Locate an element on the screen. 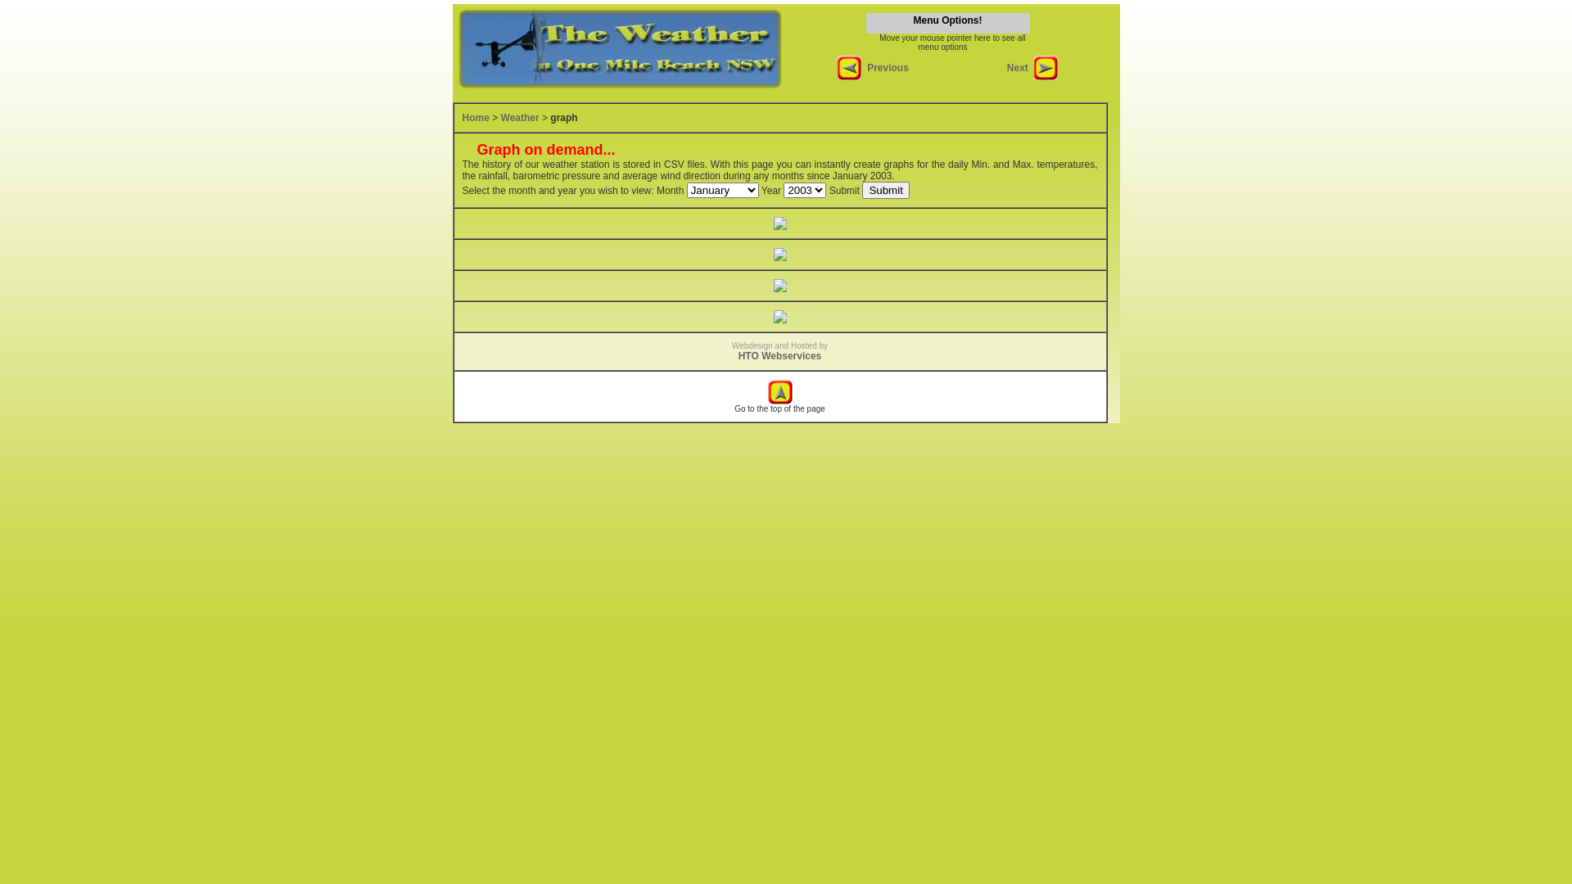 This screenshot has width=1572, height=884. Menu Options! is located at coordinates (948, 23).